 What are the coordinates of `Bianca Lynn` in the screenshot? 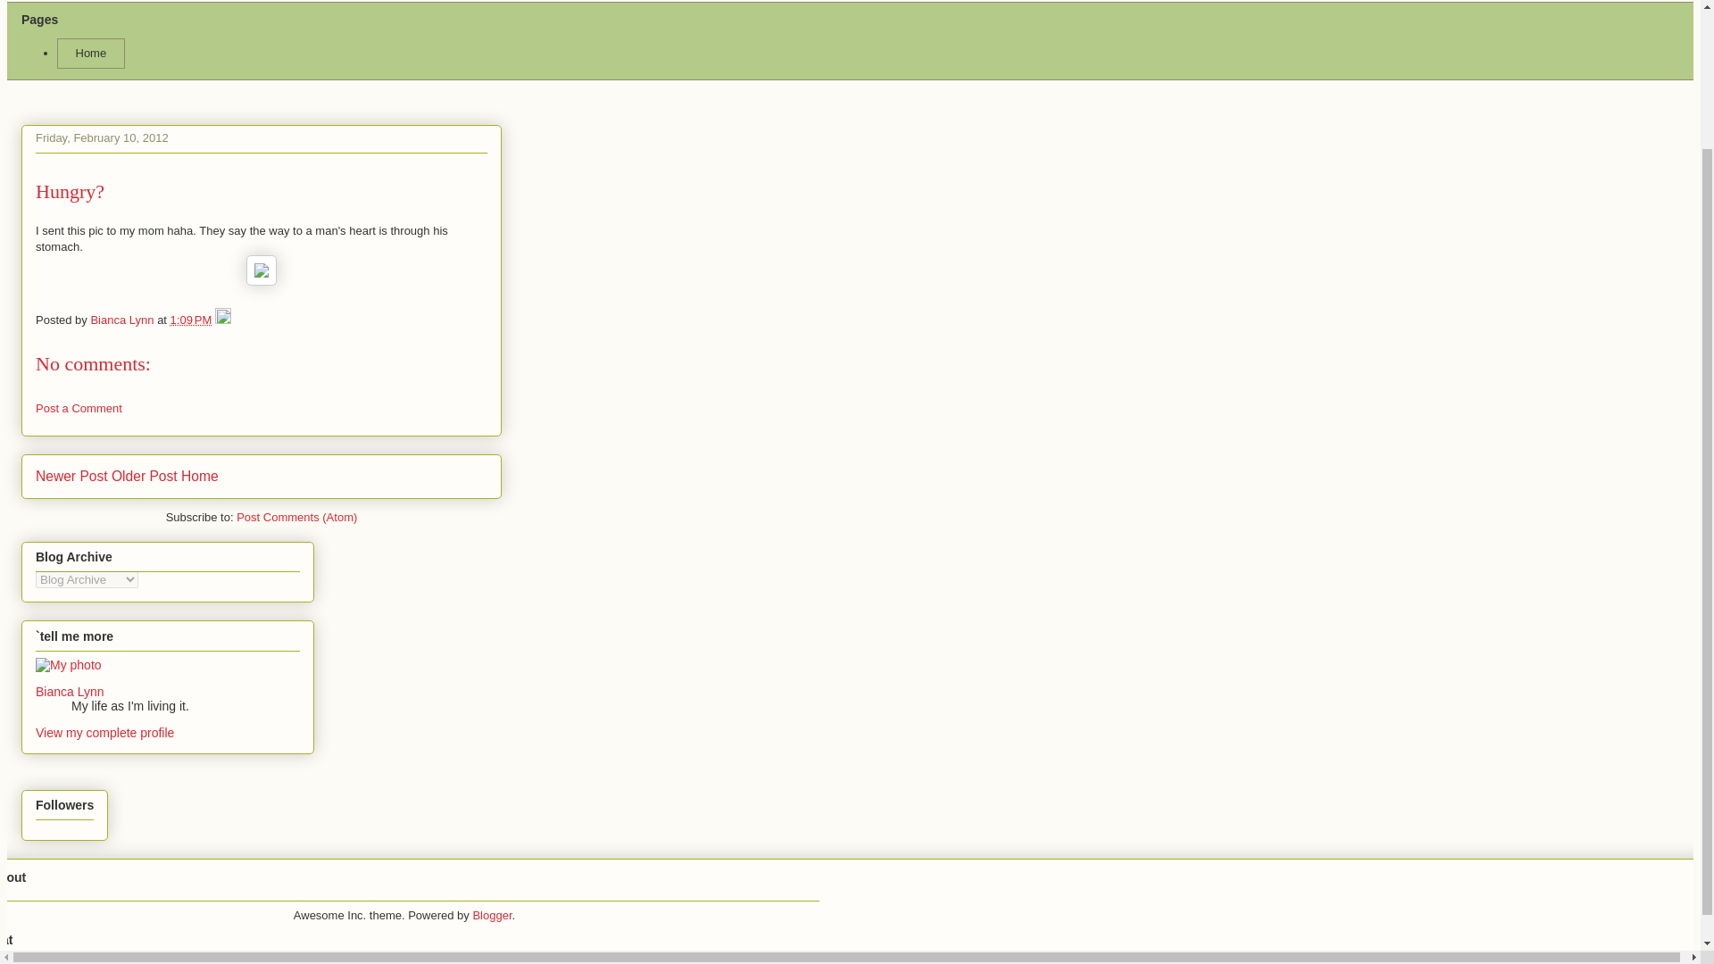 It's located at (70, 691).